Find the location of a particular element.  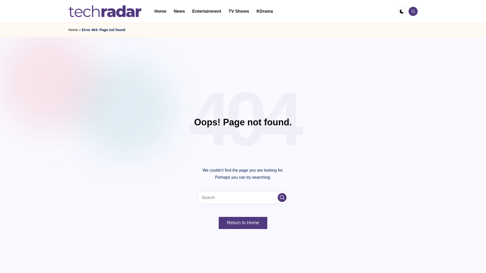

Return to Home is located at coordinates (243, 223).